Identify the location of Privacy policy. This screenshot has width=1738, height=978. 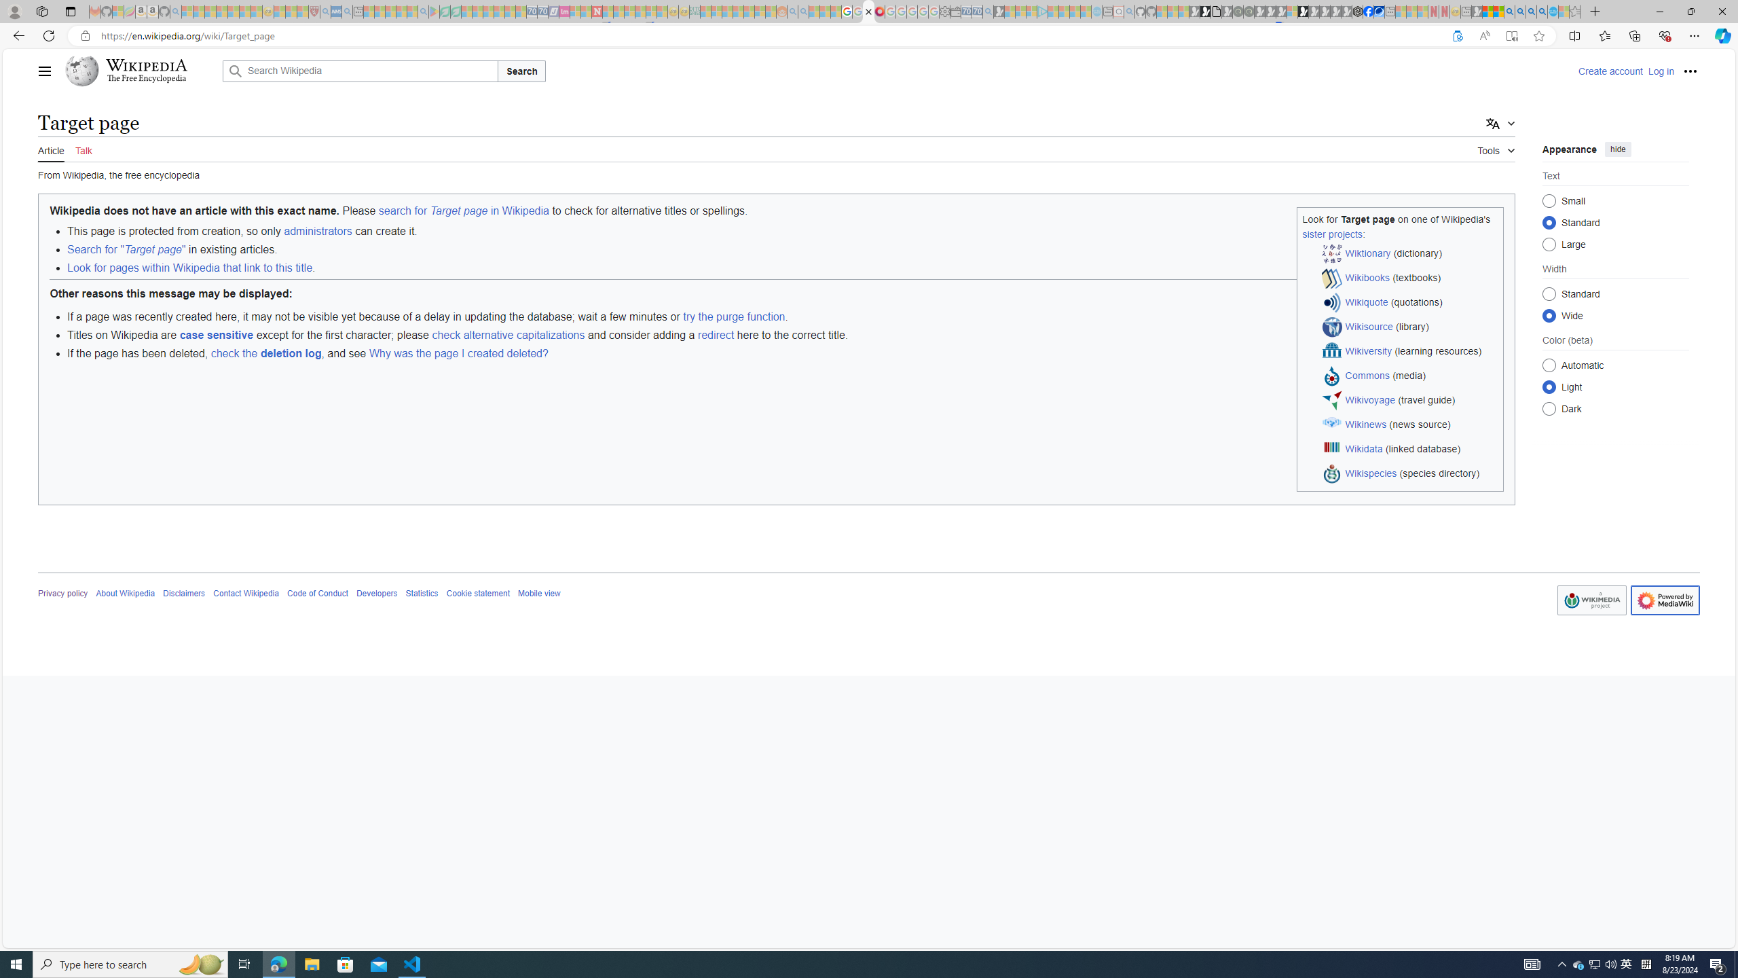
(63, 594).